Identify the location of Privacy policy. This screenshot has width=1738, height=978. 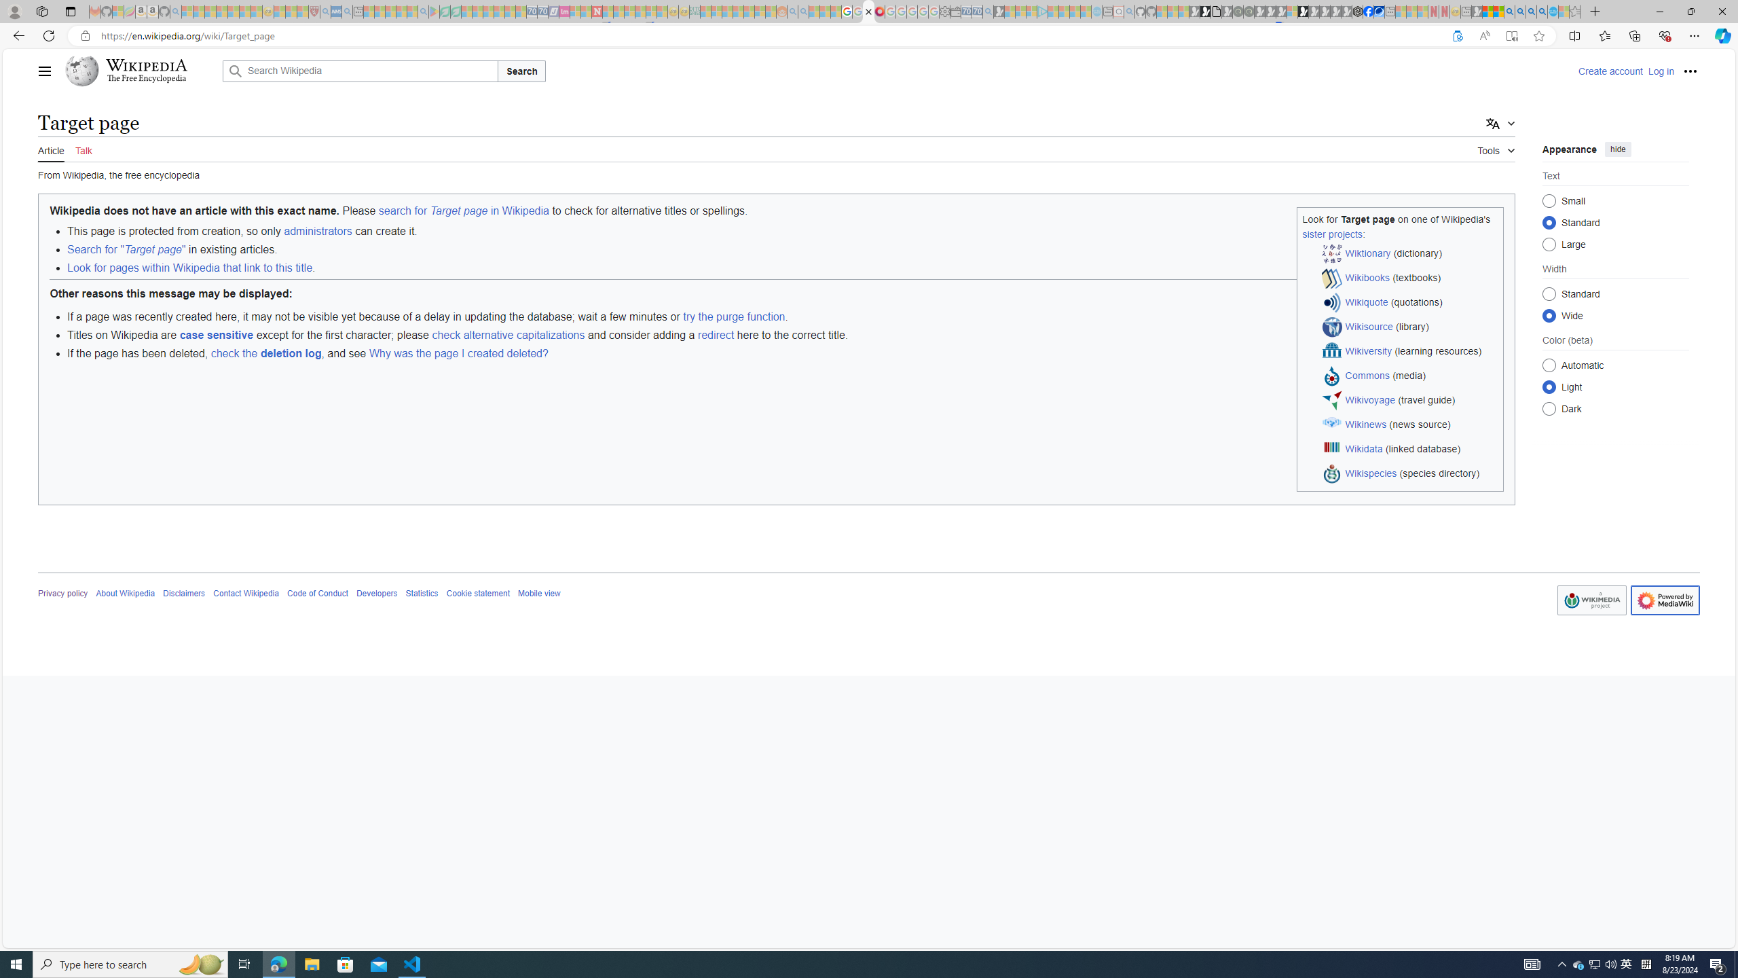
(63, 594).